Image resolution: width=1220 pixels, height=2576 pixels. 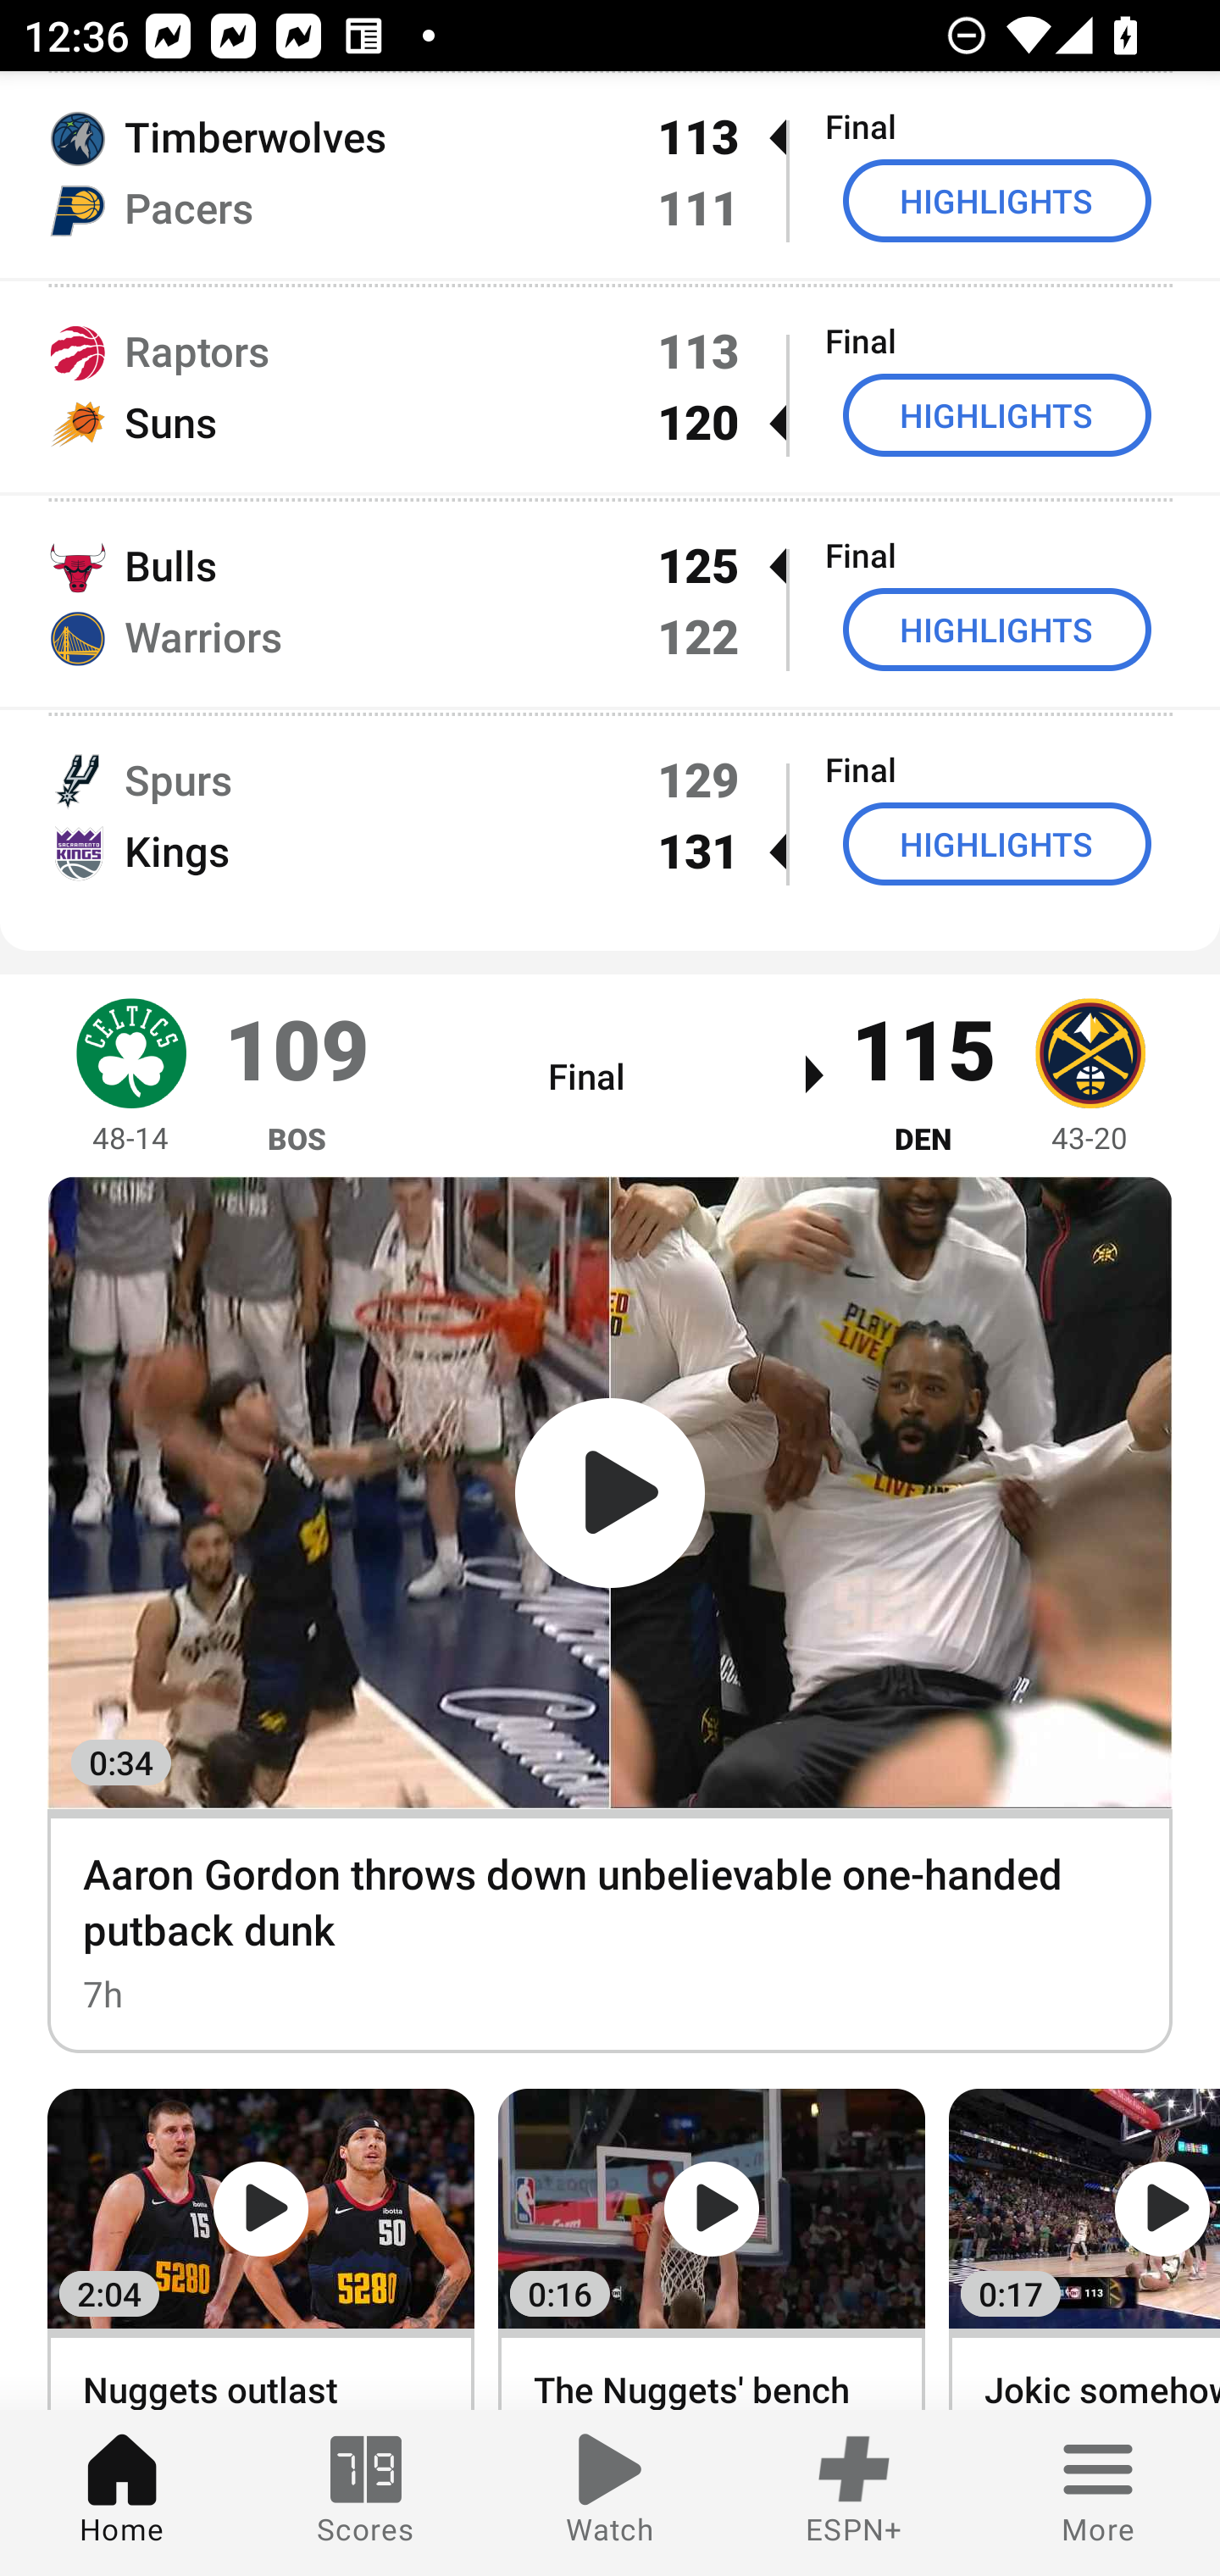 What do you see at coordinates (997, 200) in the screenshot?
I see `HIGHLIGHTS` at bounding box center [997, 200].